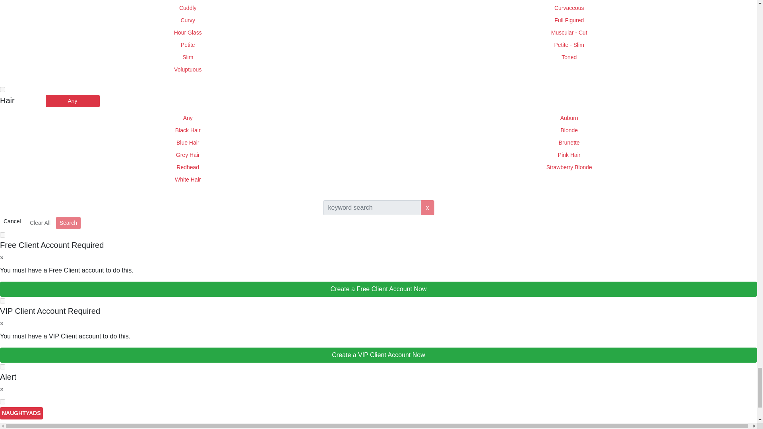  I want to click on Naughty Ads - Escorts Directory, so click(21, 413).